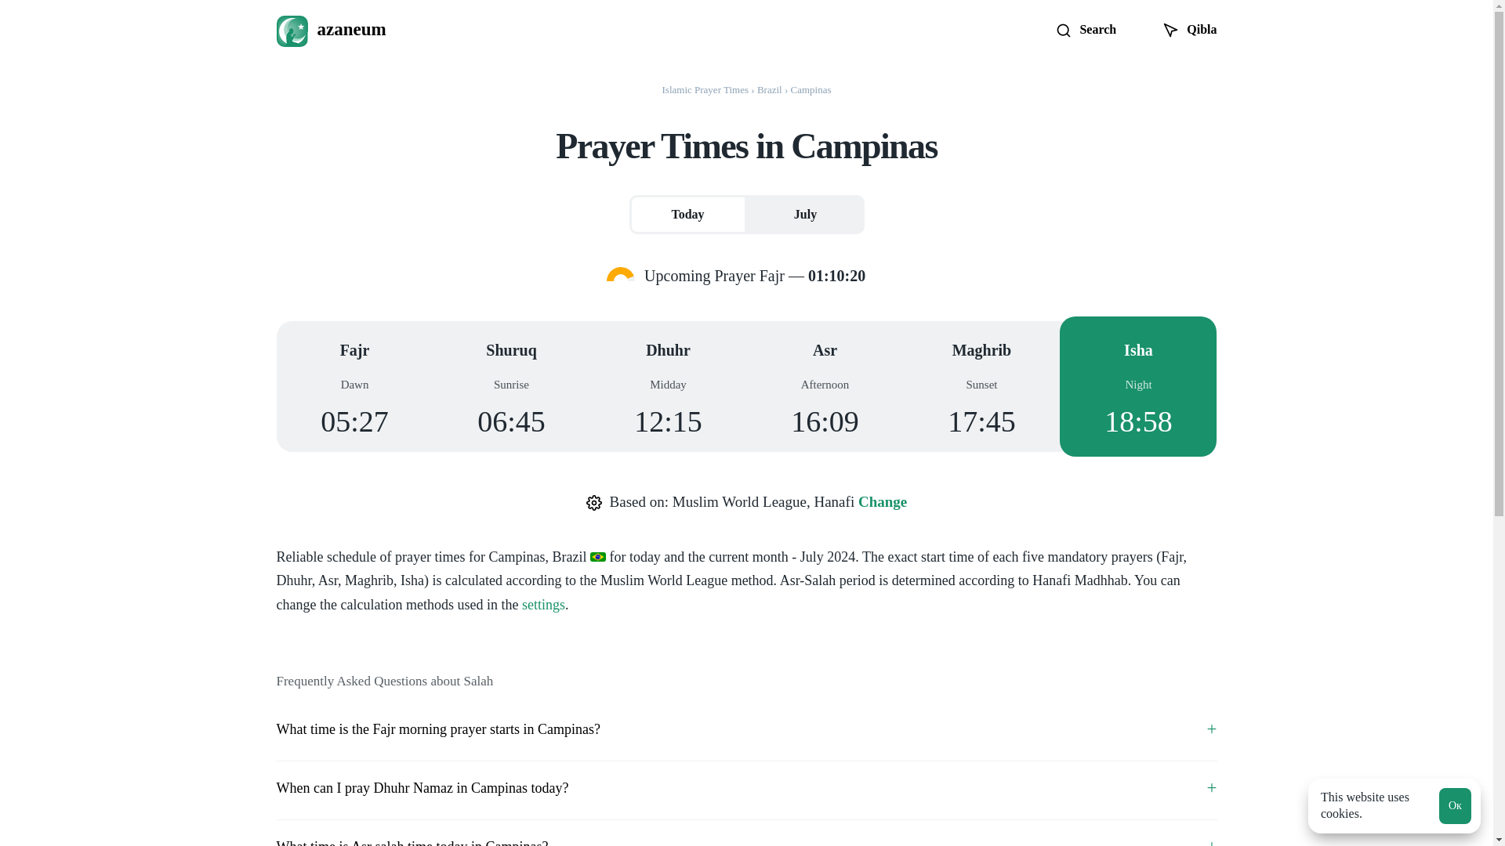 The height and width of the screenshot is (846, 1505). What do you see at coordinates (805, 215) in the screenshot?
I see `Prayer Times in July` at bounding box center [805, 215].